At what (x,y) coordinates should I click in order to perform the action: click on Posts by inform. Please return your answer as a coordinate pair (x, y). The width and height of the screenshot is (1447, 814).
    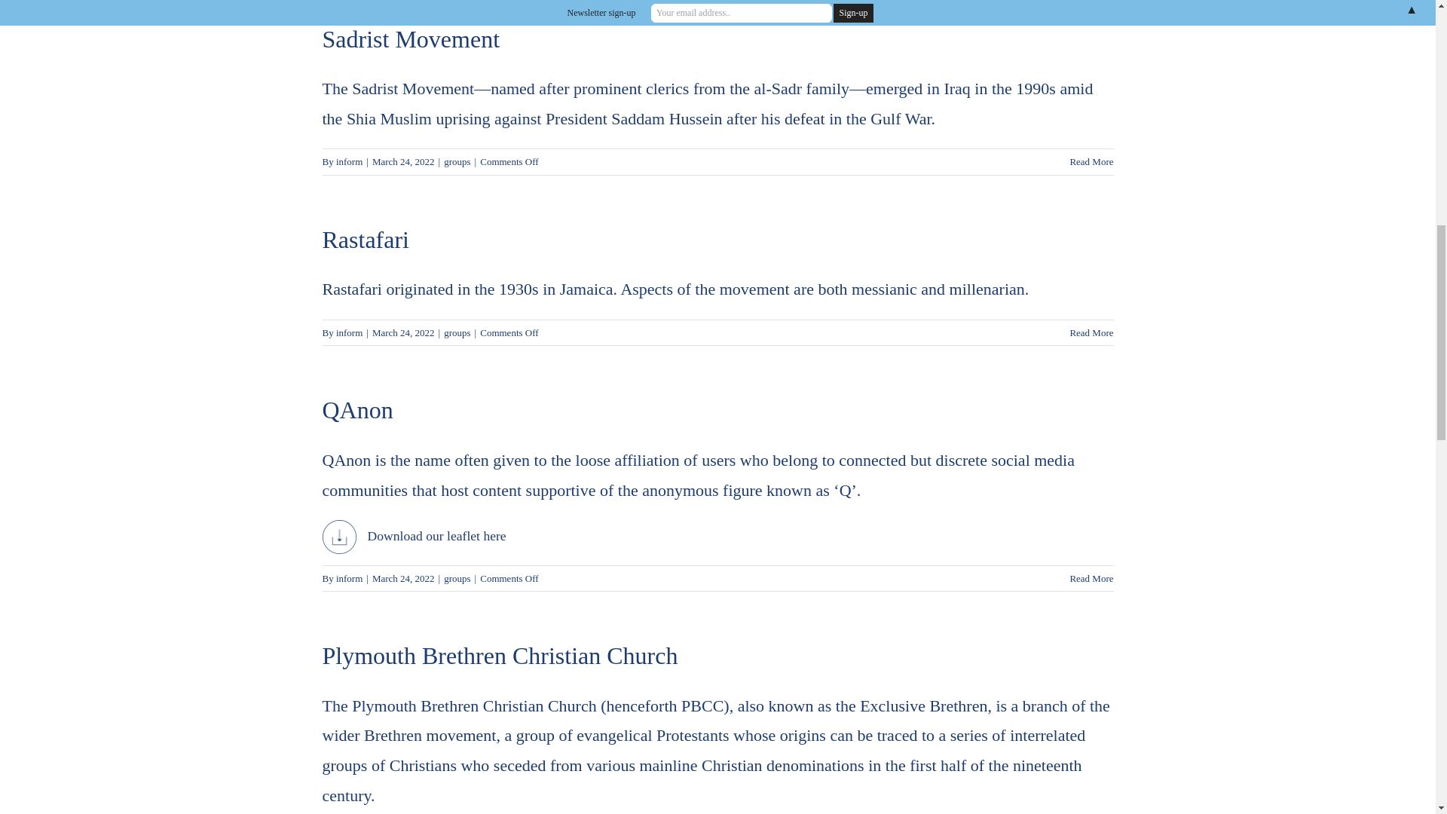
    Looking at the image, I should click on (349, 161).